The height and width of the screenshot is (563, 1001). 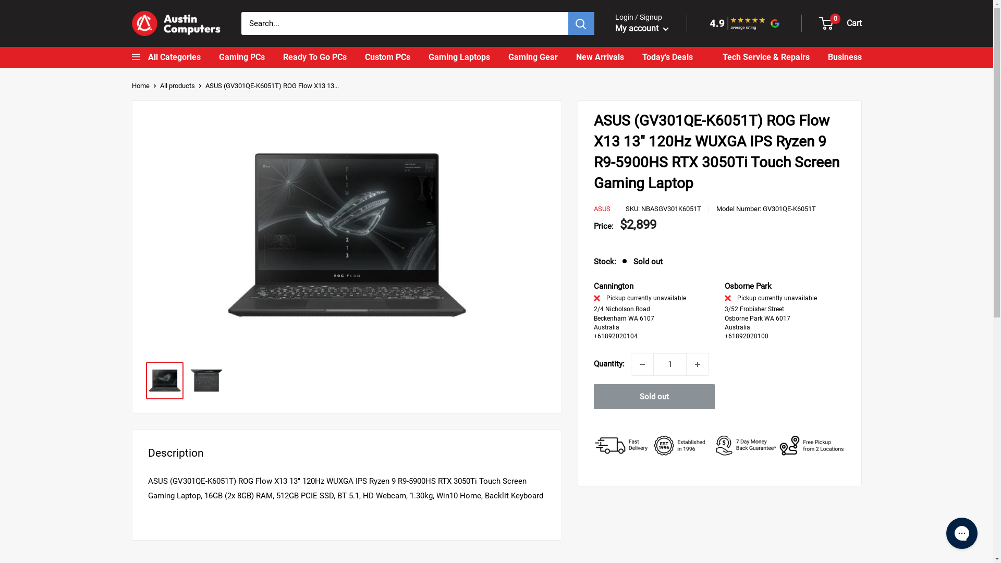 What do you see at coordinates (388, 57) in the screenshot?
I see `Custom PCs` at bounding box center [388, 57].